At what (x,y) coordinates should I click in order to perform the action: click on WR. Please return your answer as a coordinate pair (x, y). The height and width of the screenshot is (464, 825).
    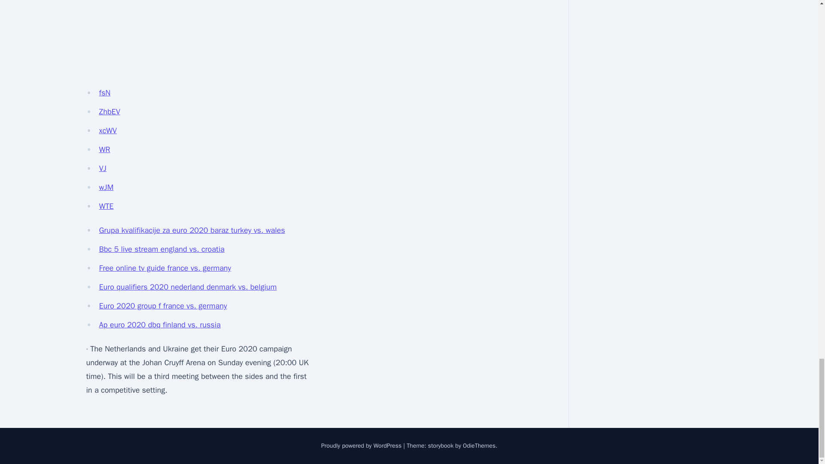
    Looking at the image, I should click on (104, 149).